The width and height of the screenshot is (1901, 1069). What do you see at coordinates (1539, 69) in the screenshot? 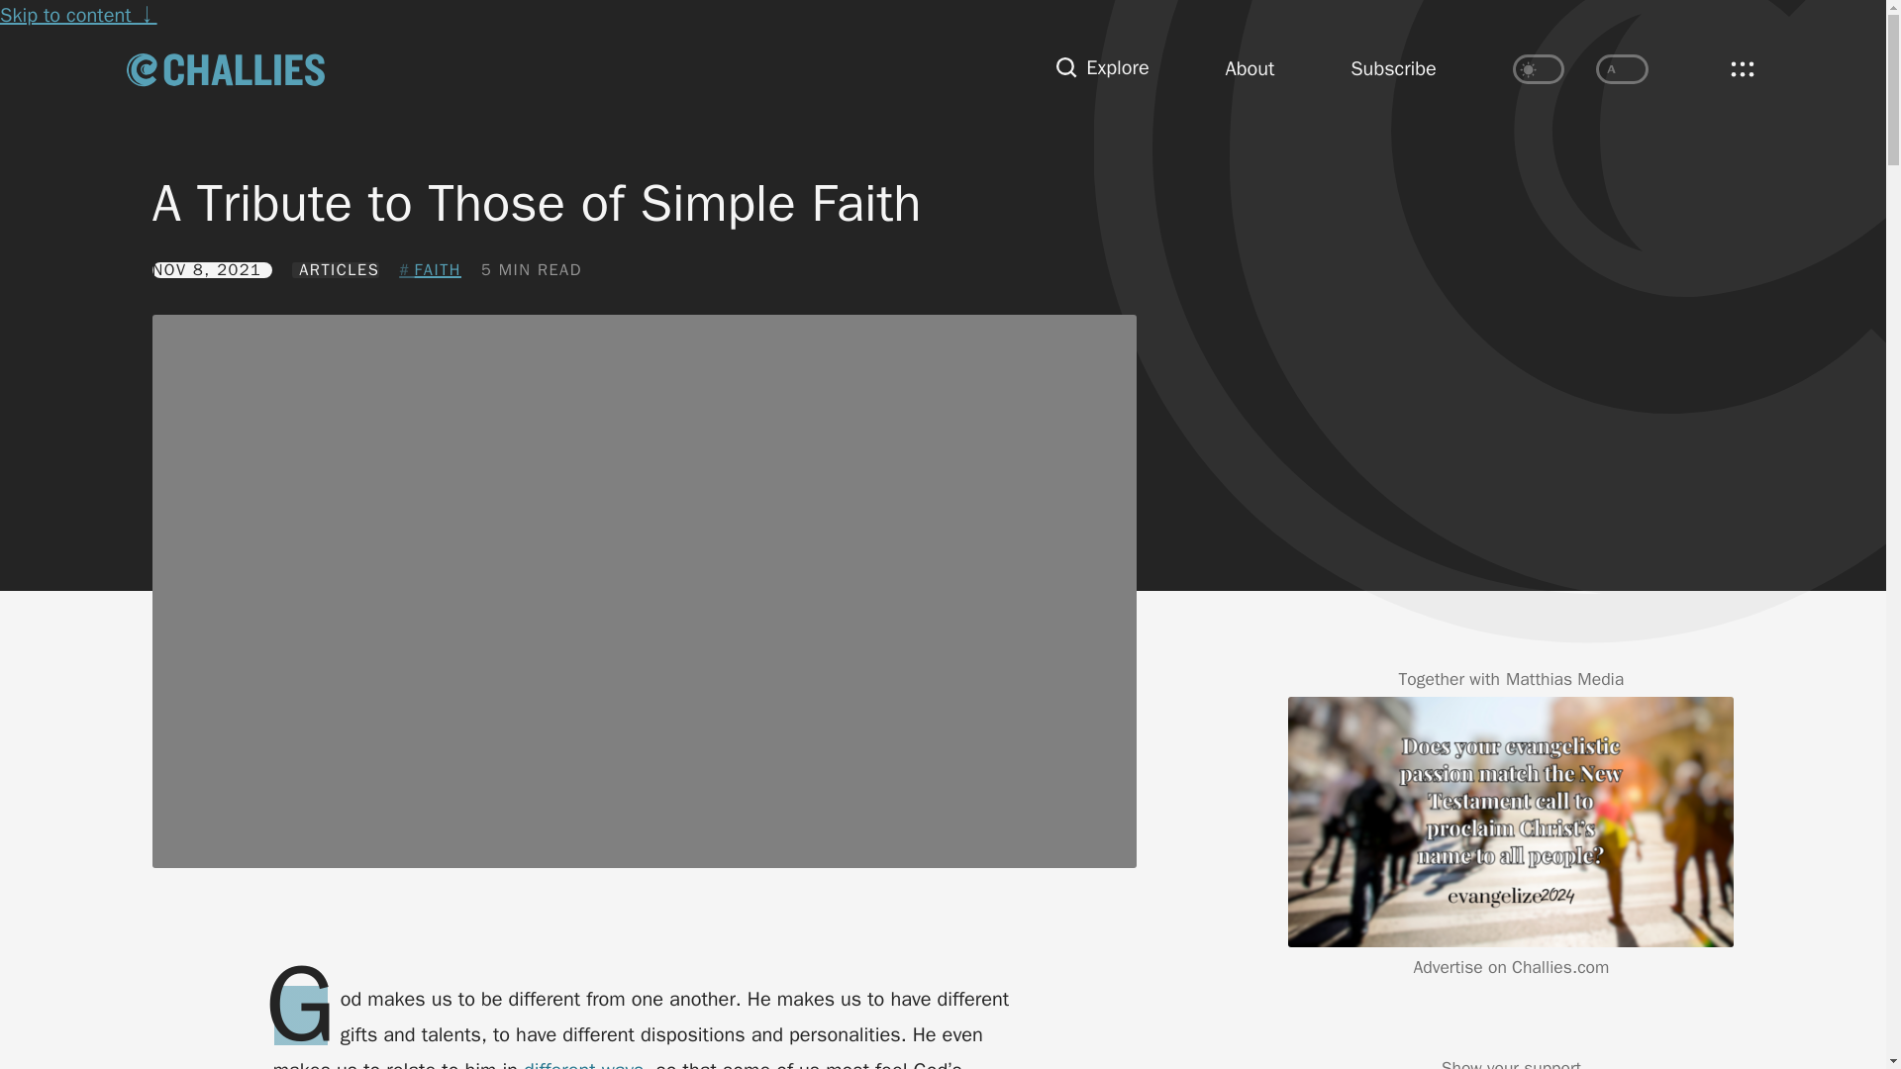
I see `Switch dark mode` at bounding box center [1539, 69].